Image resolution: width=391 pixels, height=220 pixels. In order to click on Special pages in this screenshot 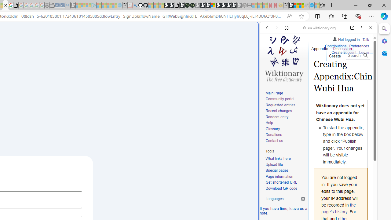, I will do `click(285, 170)`.